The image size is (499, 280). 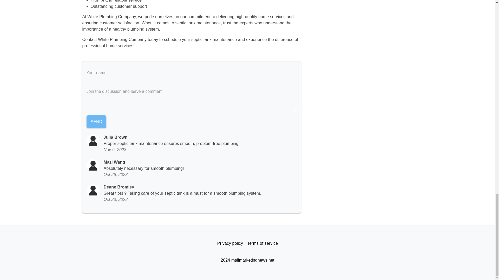 What do you see at coordinates (230, 243) in the screenshot?
I see `Privacy policy` at bounding box center [230, 243].